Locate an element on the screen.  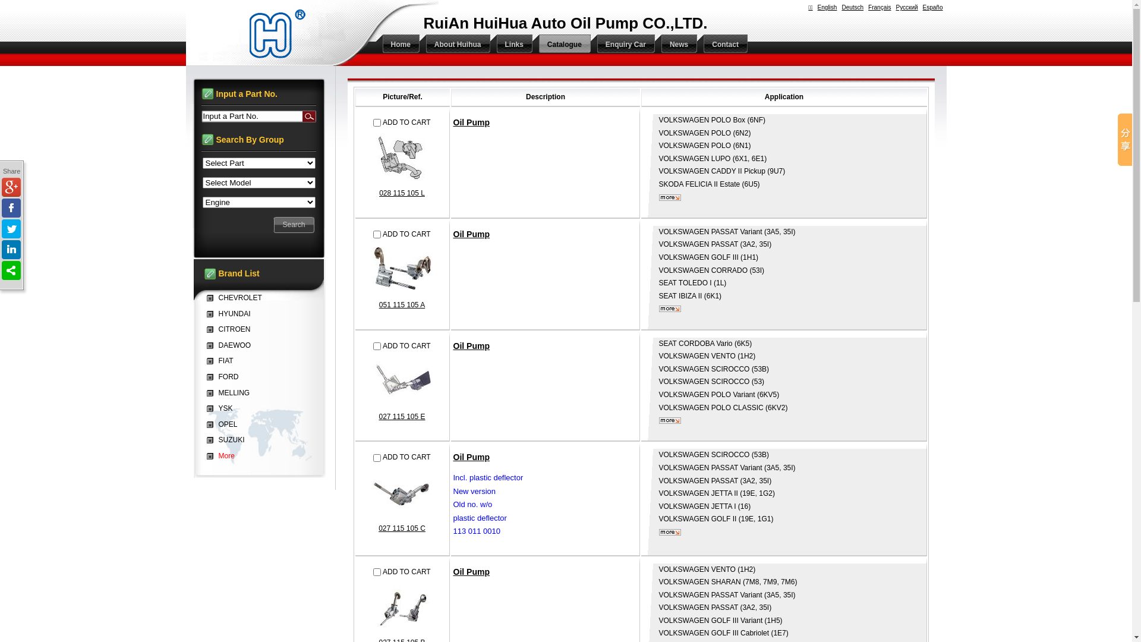
CITROEN is located at coordinates (232, 329).